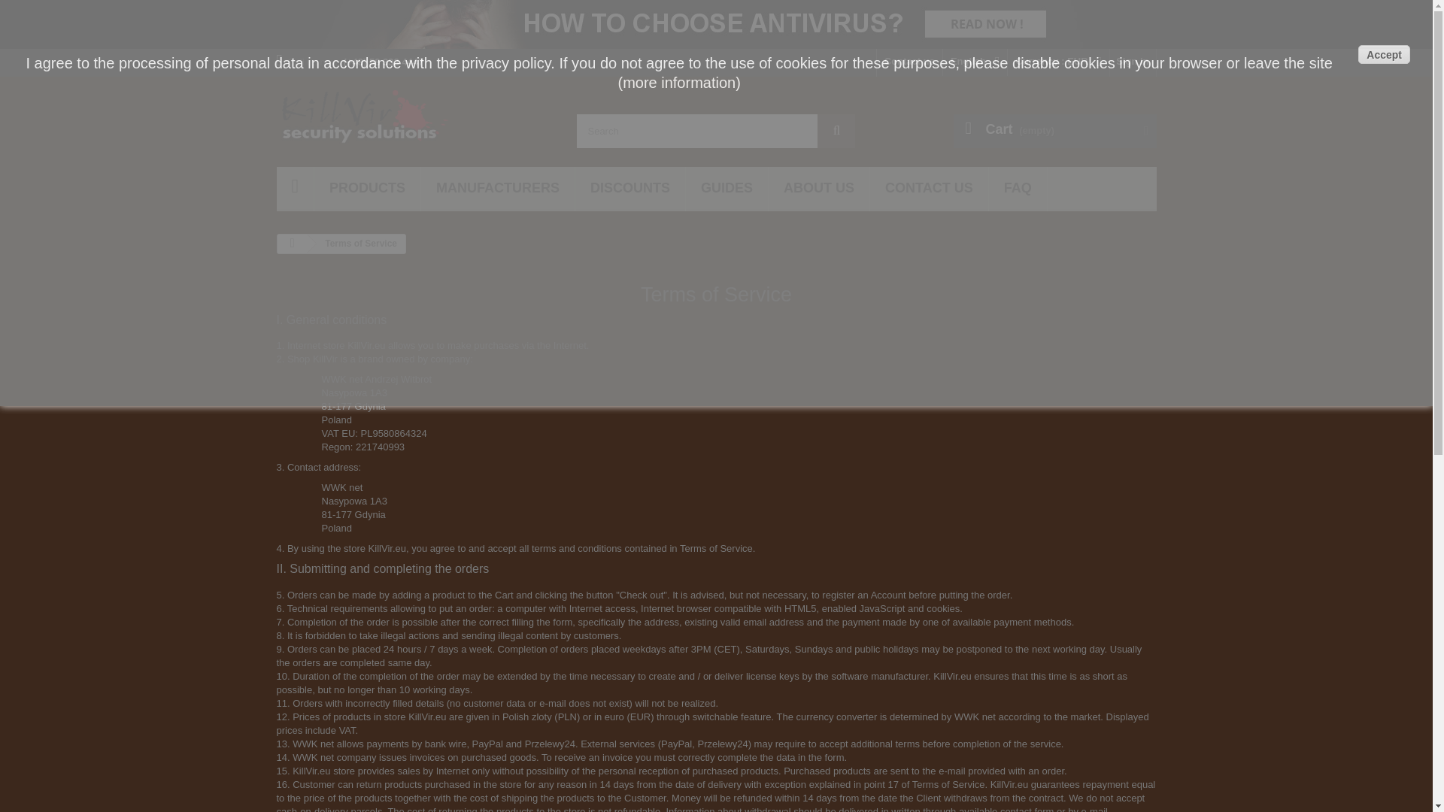 This screenshot has width=1444, height=812. What do you see at coordinates (716, 24) in the screenshot?
I see `How to choose the best antivirus solution? Read our guide!` at bounding box center [716, 24].